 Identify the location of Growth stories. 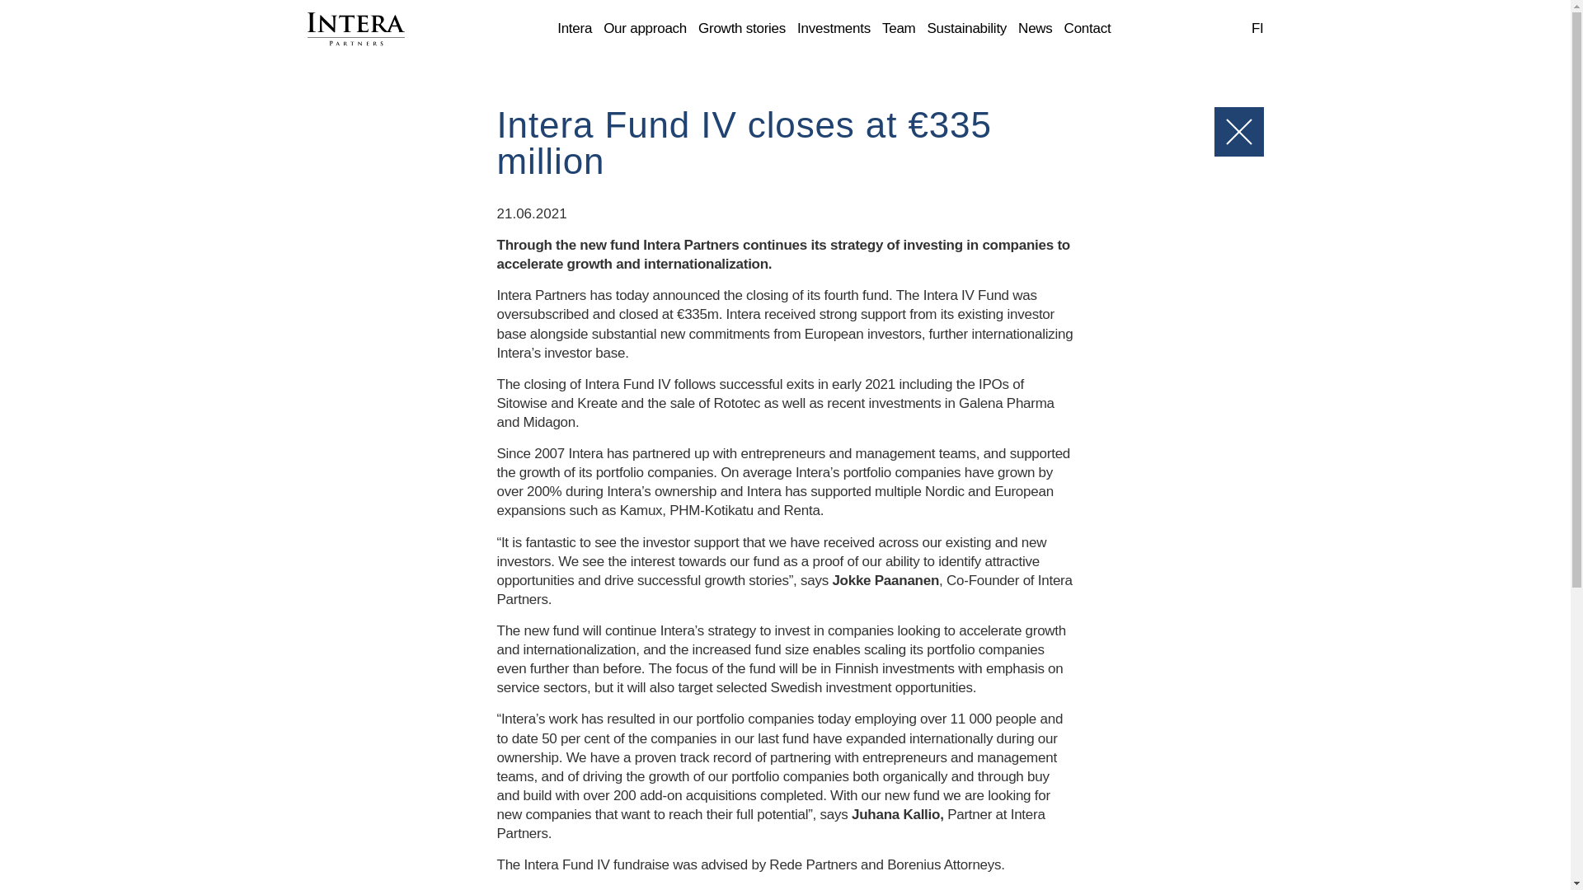
(741, 29).